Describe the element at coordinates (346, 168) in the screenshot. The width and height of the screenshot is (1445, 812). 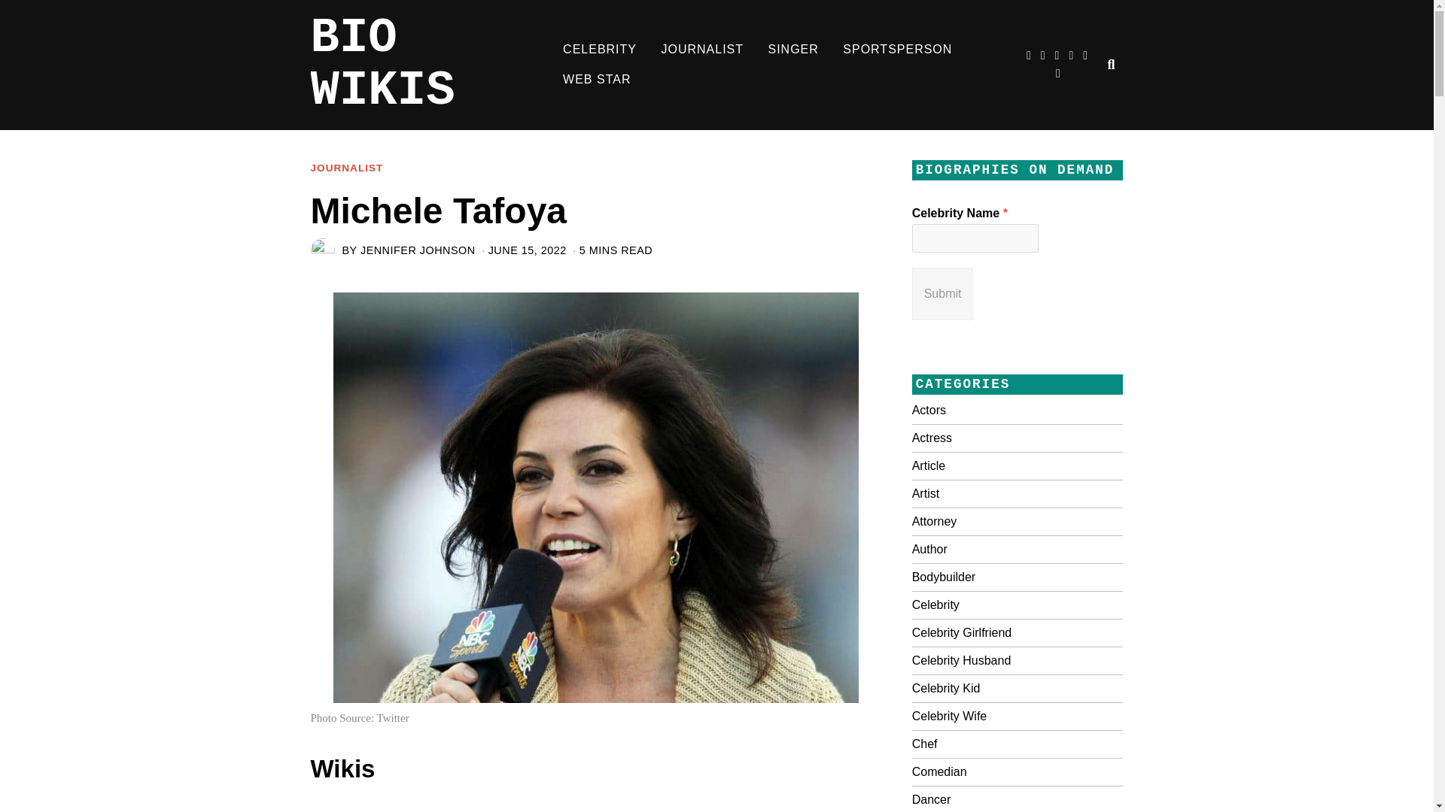
I see `JOURNALIST` at that location.